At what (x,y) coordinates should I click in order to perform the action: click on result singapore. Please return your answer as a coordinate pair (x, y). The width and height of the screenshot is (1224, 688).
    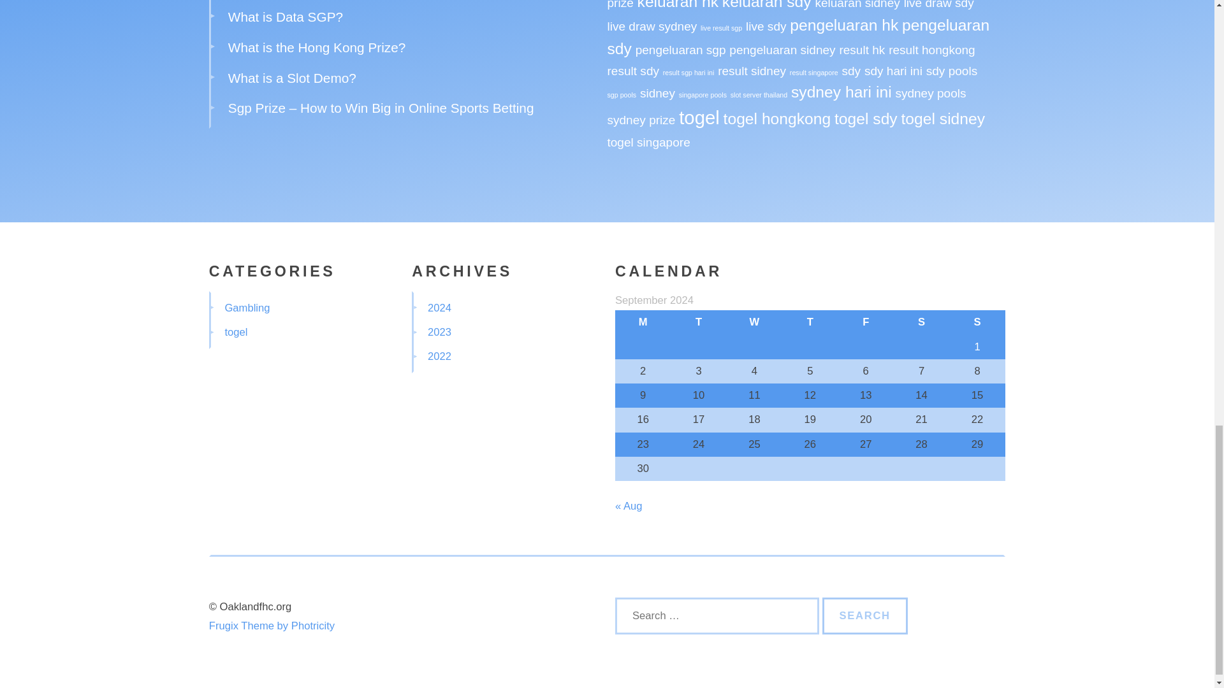
    Looking at the image, I should click on (813, 73).